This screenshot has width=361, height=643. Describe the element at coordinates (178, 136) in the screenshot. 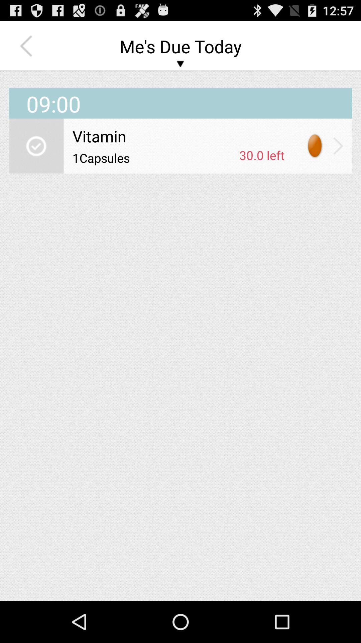

I see `tap the vitamin item` at that location.